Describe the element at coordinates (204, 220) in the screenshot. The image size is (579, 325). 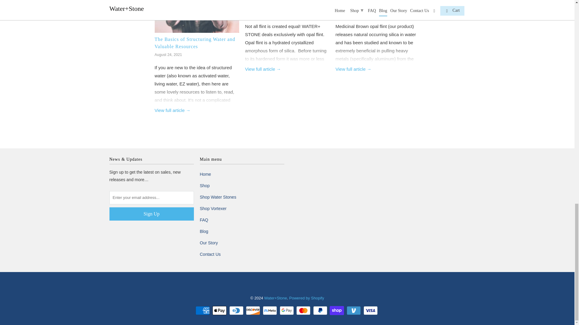
I see `FAQ` at that location.